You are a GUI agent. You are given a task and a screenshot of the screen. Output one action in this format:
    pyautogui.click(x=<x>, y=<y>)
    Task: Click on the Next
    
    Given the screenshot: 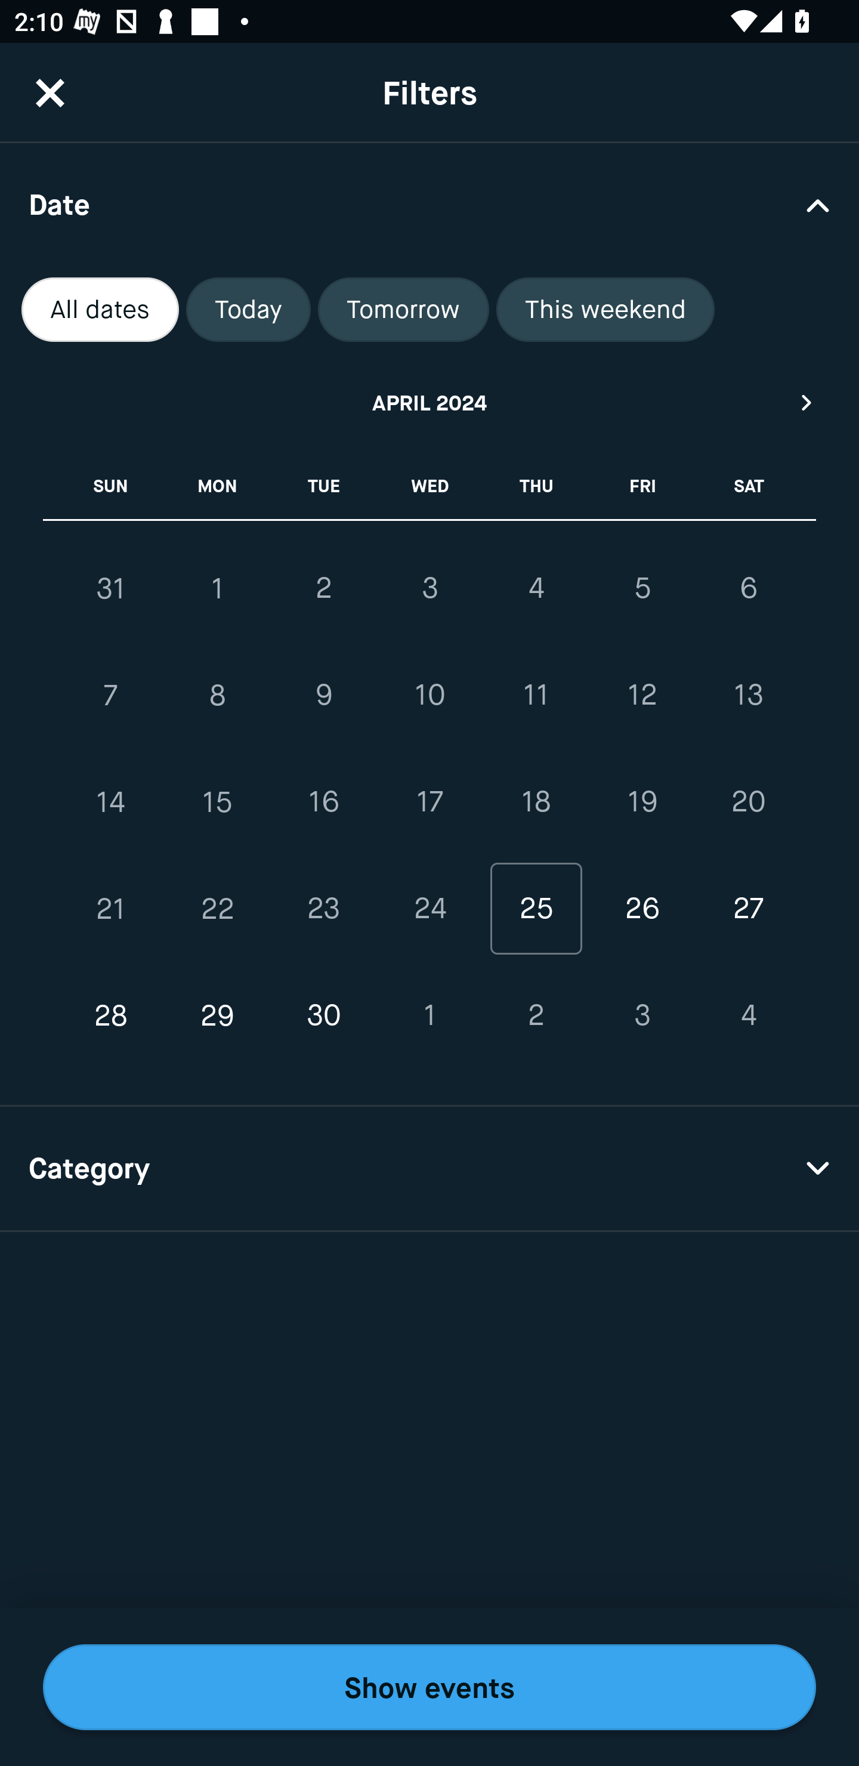 What is the action you would take?
    pyautogui.click(x=807, y=402)
    